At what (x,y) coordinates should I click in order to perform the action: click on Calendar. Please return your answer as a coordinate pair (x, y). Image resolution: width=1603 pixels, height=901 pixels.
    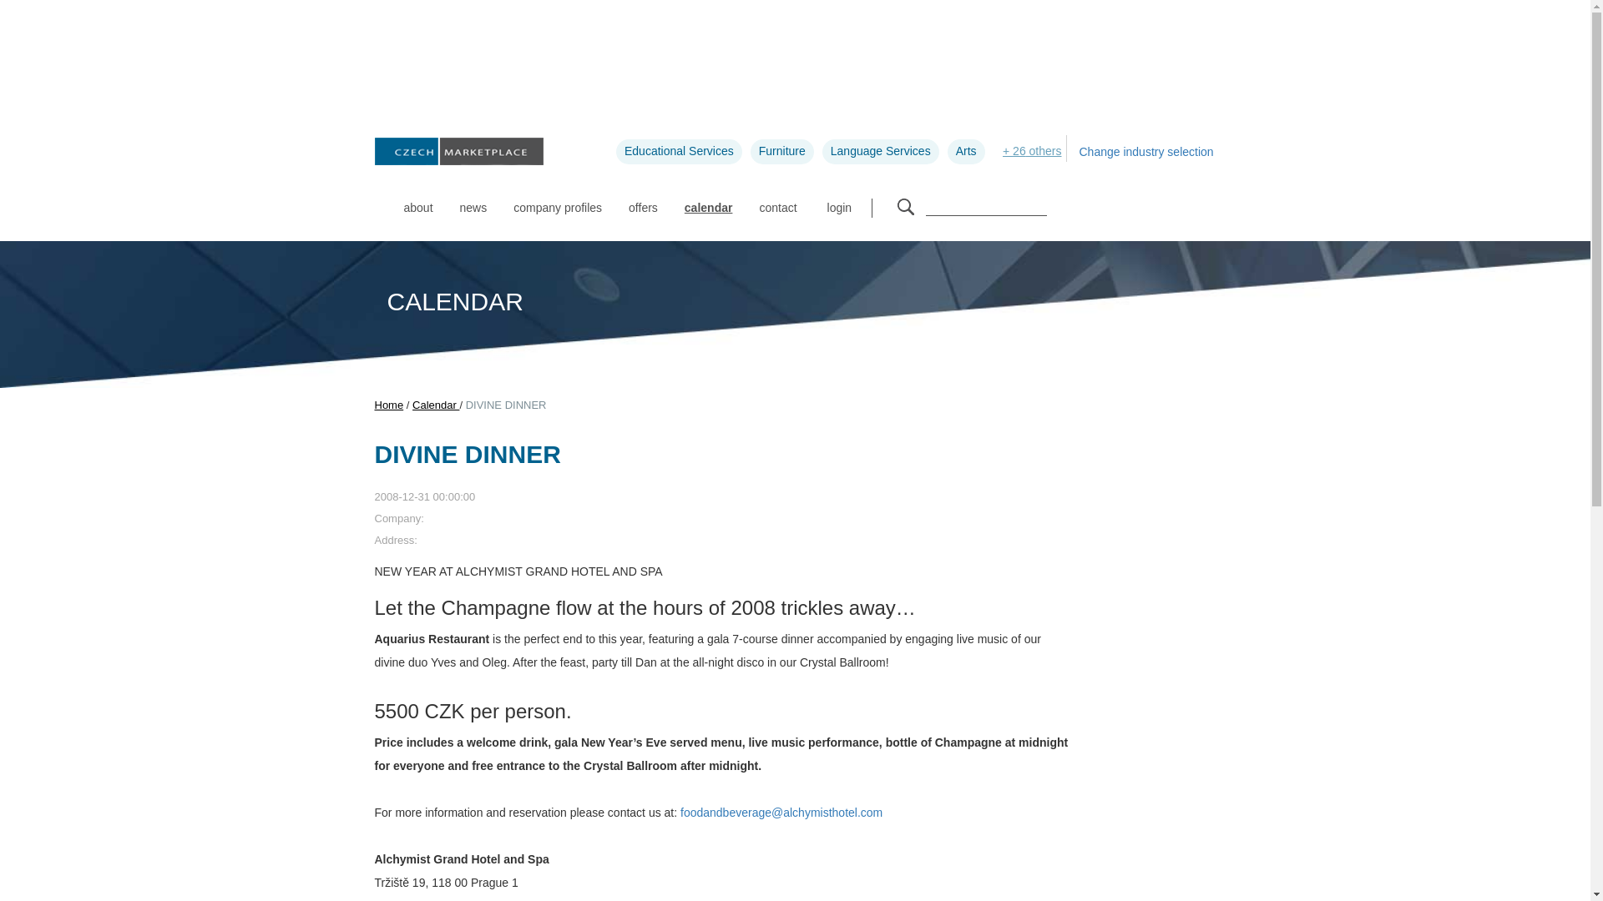
    Looking at the image, I should click on (435, 405).